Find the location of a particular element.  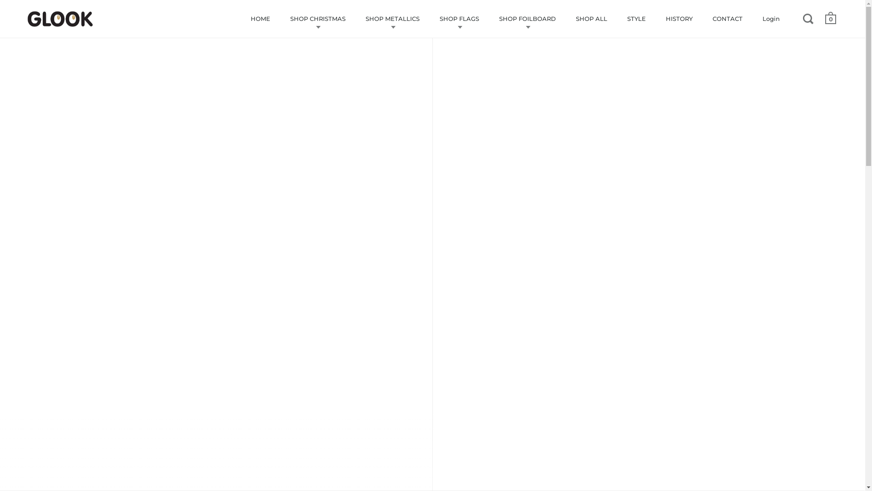

Login is located at coordinates (771, 19).